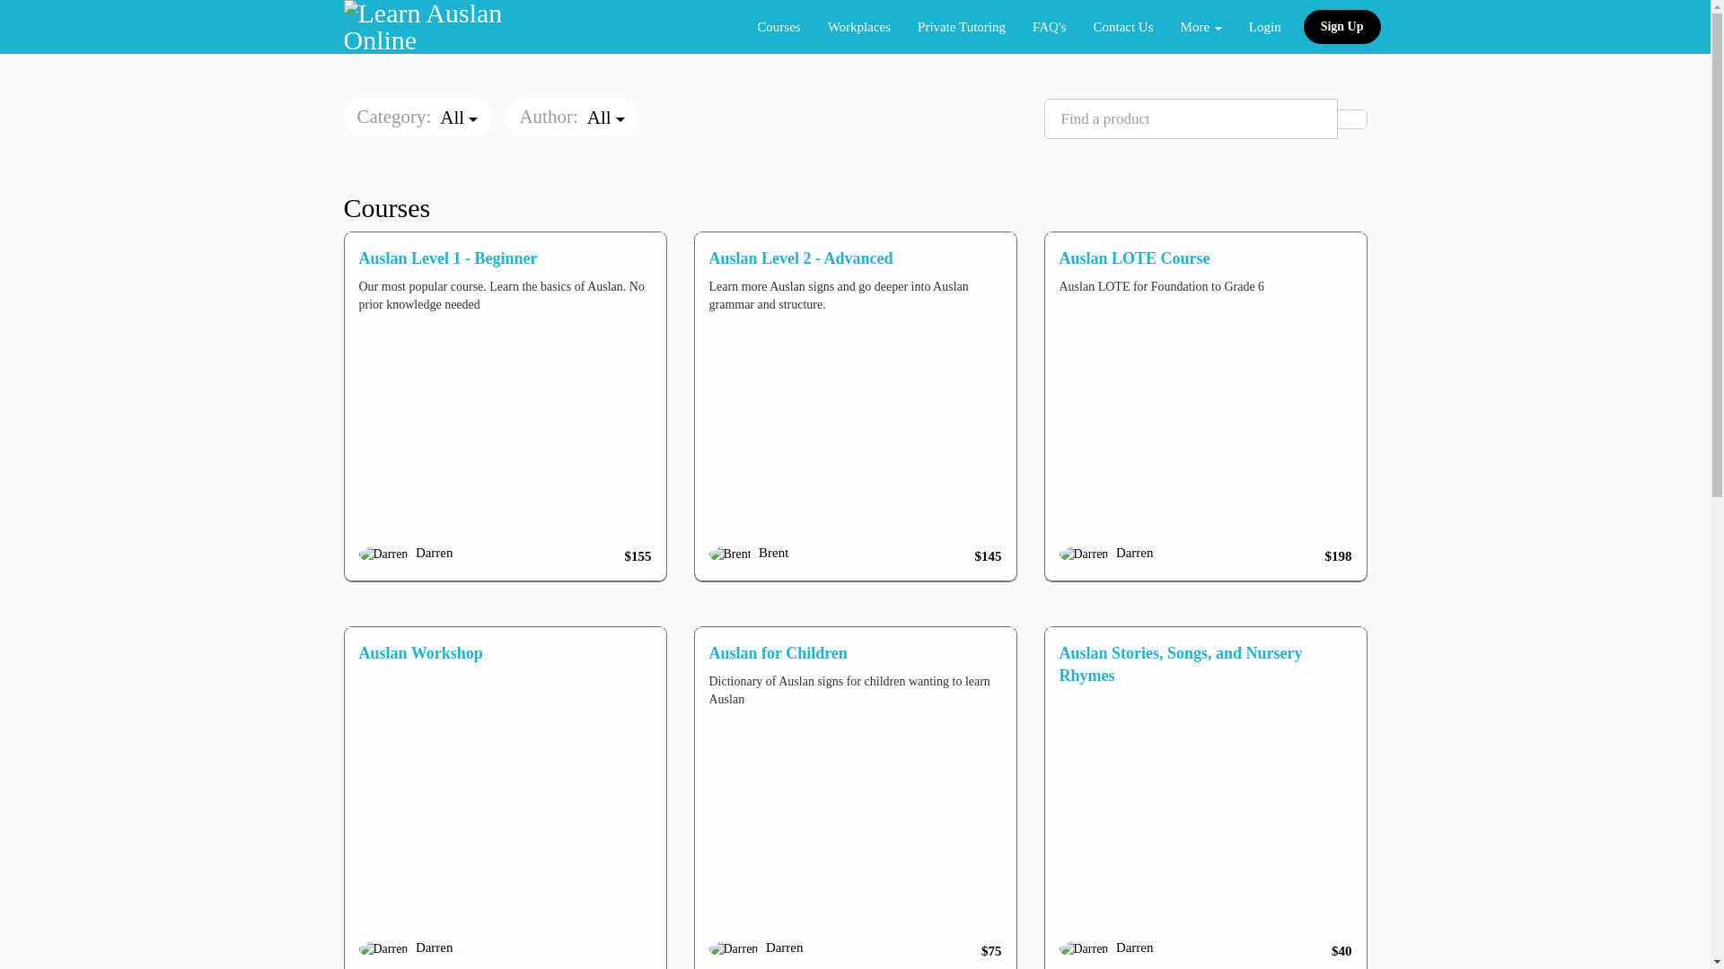 The image size is (1724, 969). Describe the element at coordinates (606, 118) in the screenshot. I see `All` at that location.